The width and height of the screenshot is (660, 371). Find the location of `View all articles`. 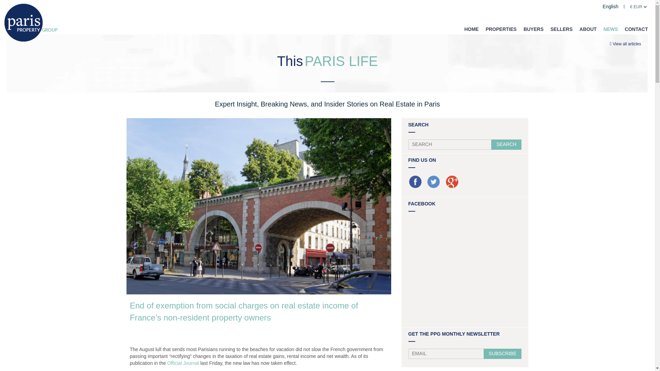

View all articles is located at coordinates (627, 44).